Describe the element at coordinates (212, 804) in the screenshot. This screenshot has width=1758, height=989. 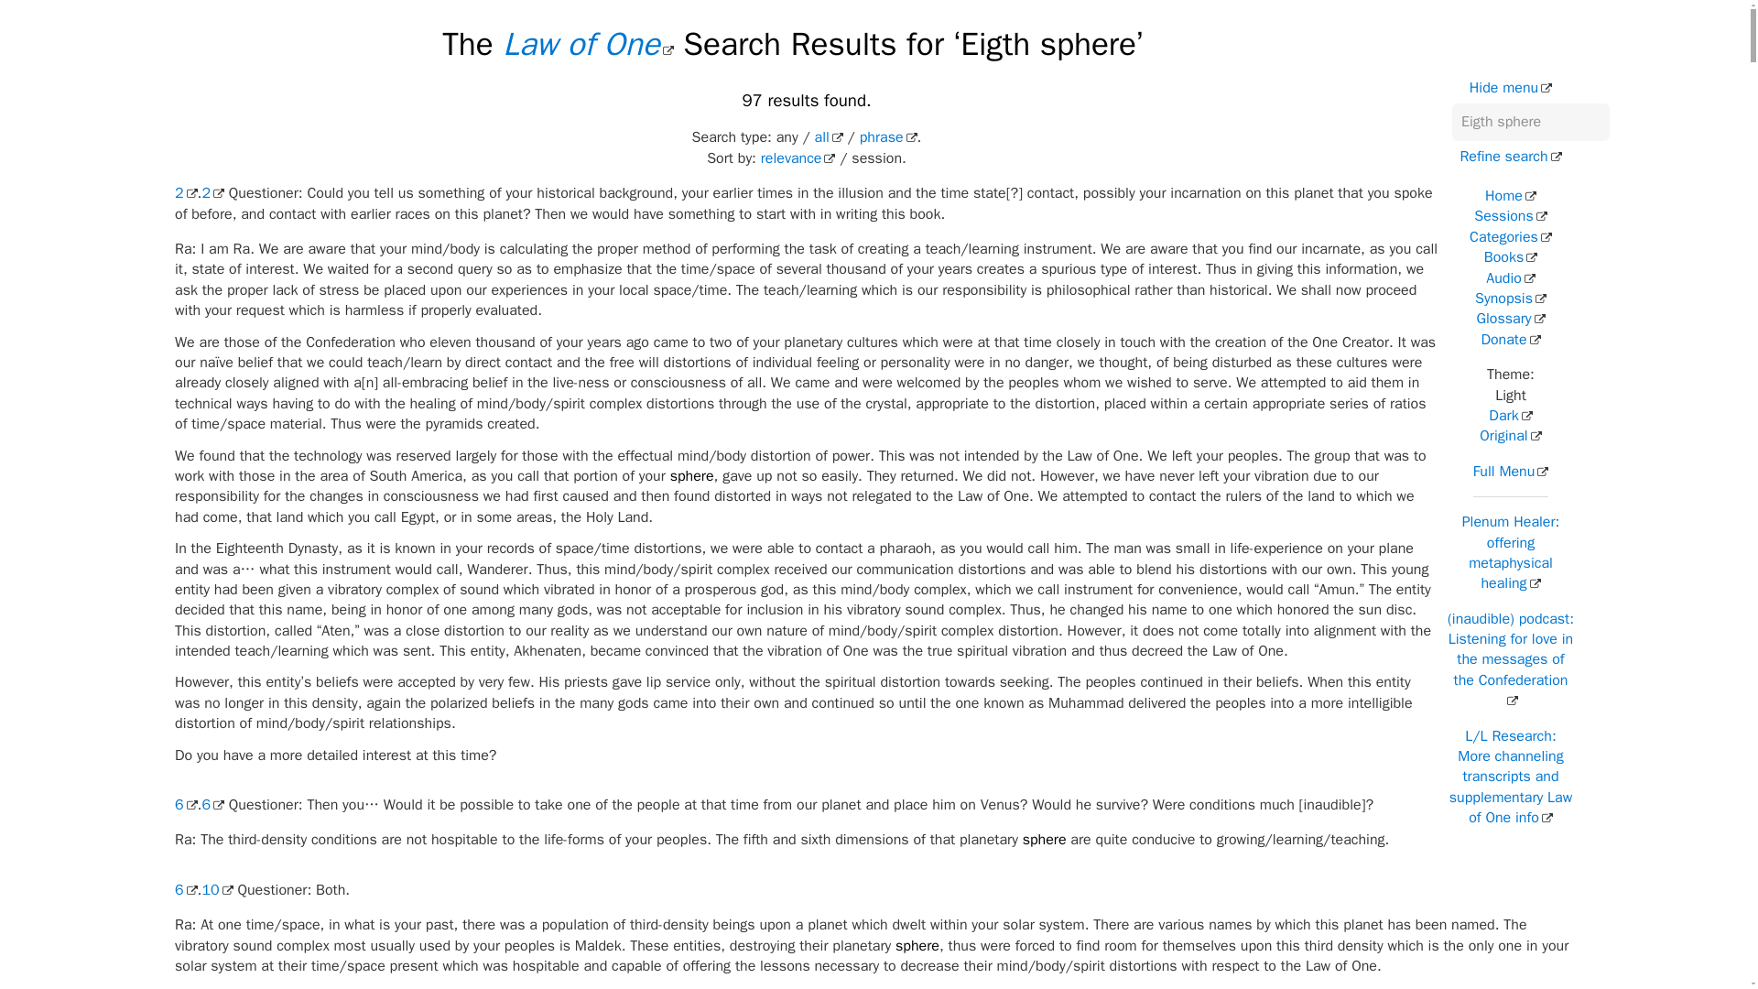
I see `6` at that location.